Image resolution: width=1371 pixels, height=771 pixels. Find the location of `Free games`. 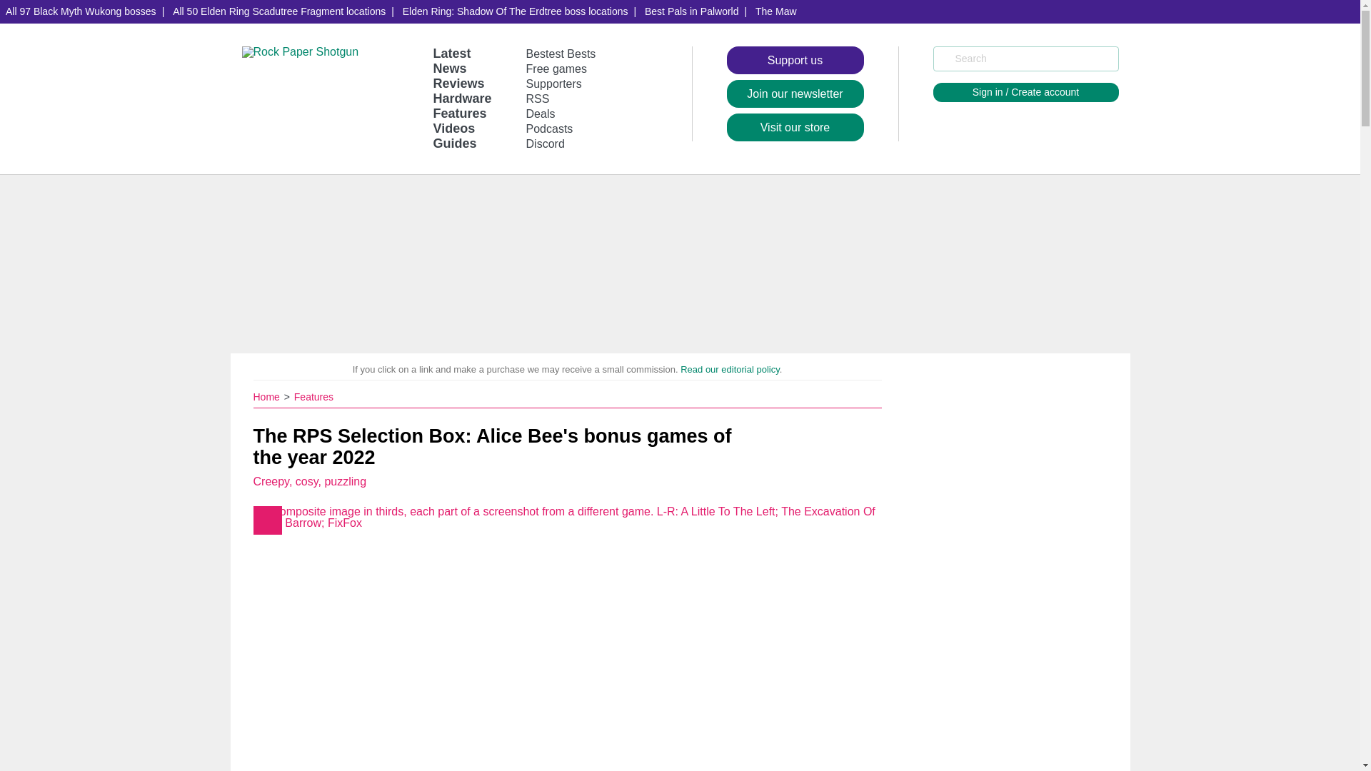

Free games is located at coordinates (556, 69).